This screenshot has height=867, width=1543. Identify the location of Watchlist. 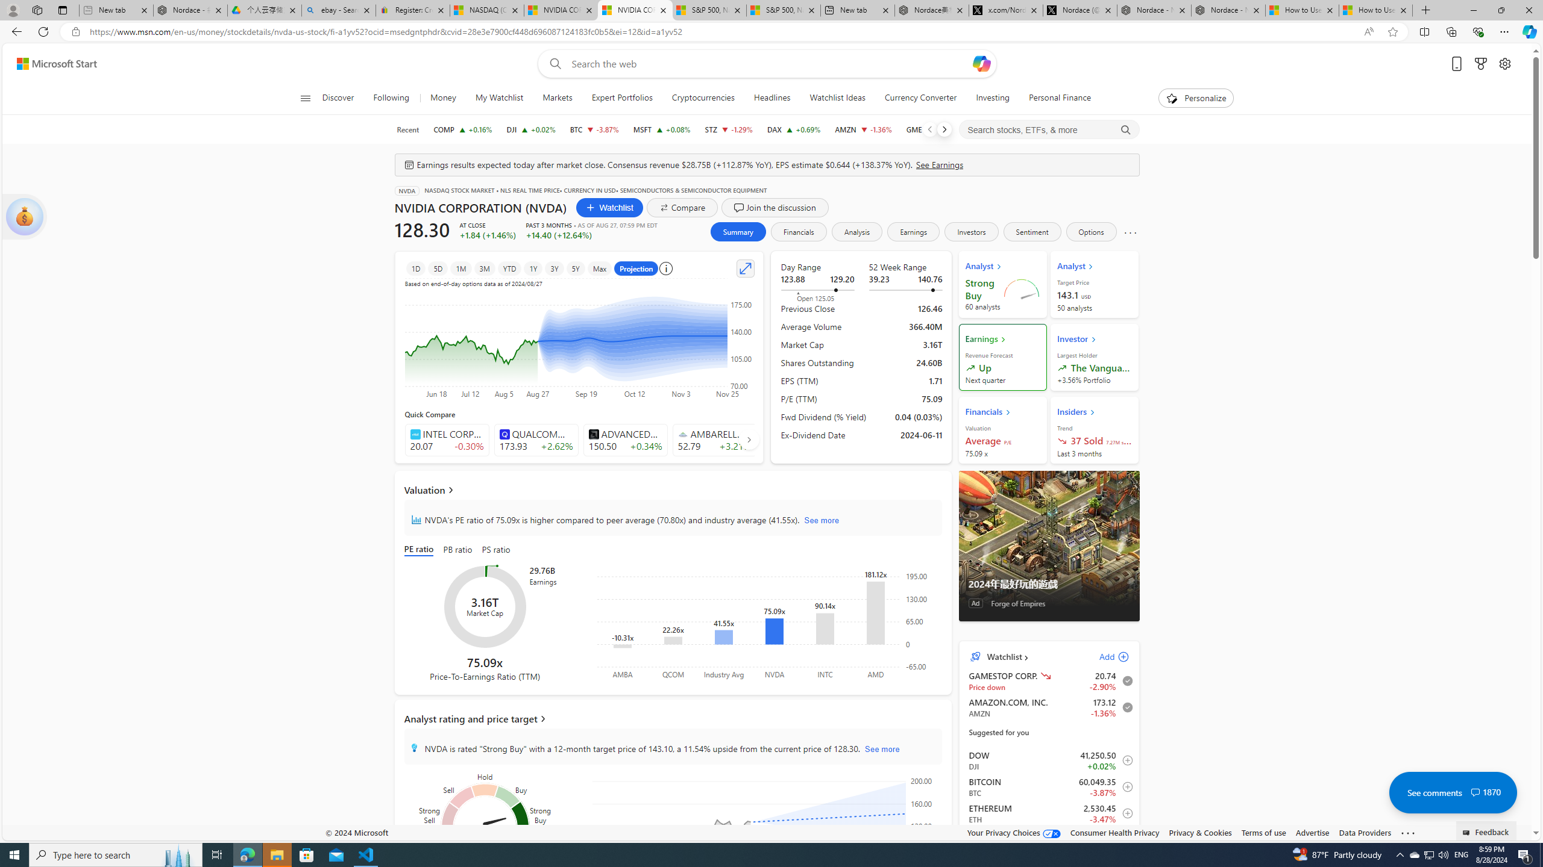
(609, 207).